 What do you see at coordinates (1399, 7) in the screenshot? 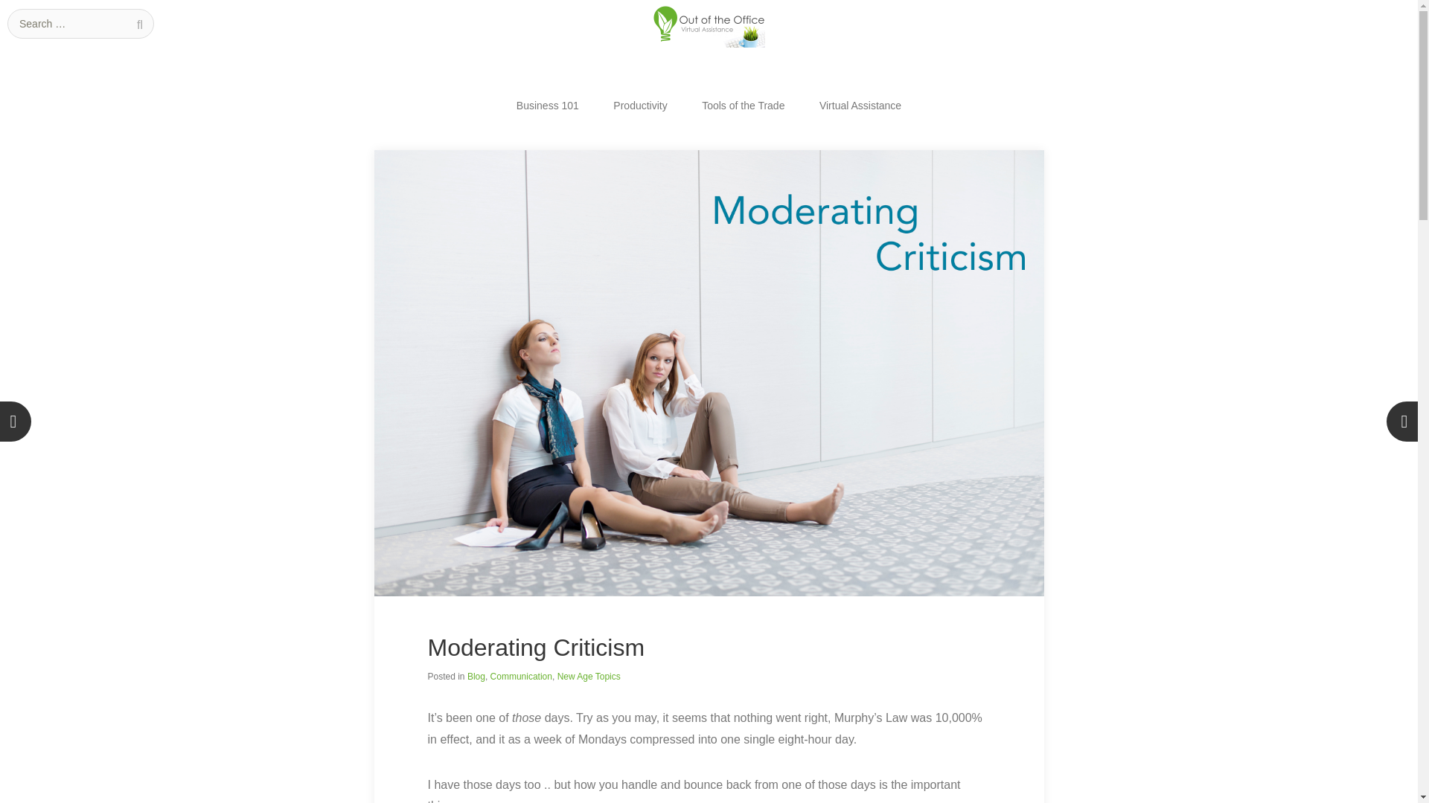
I see `LinkedIn` at bounding box center [1399, 7].